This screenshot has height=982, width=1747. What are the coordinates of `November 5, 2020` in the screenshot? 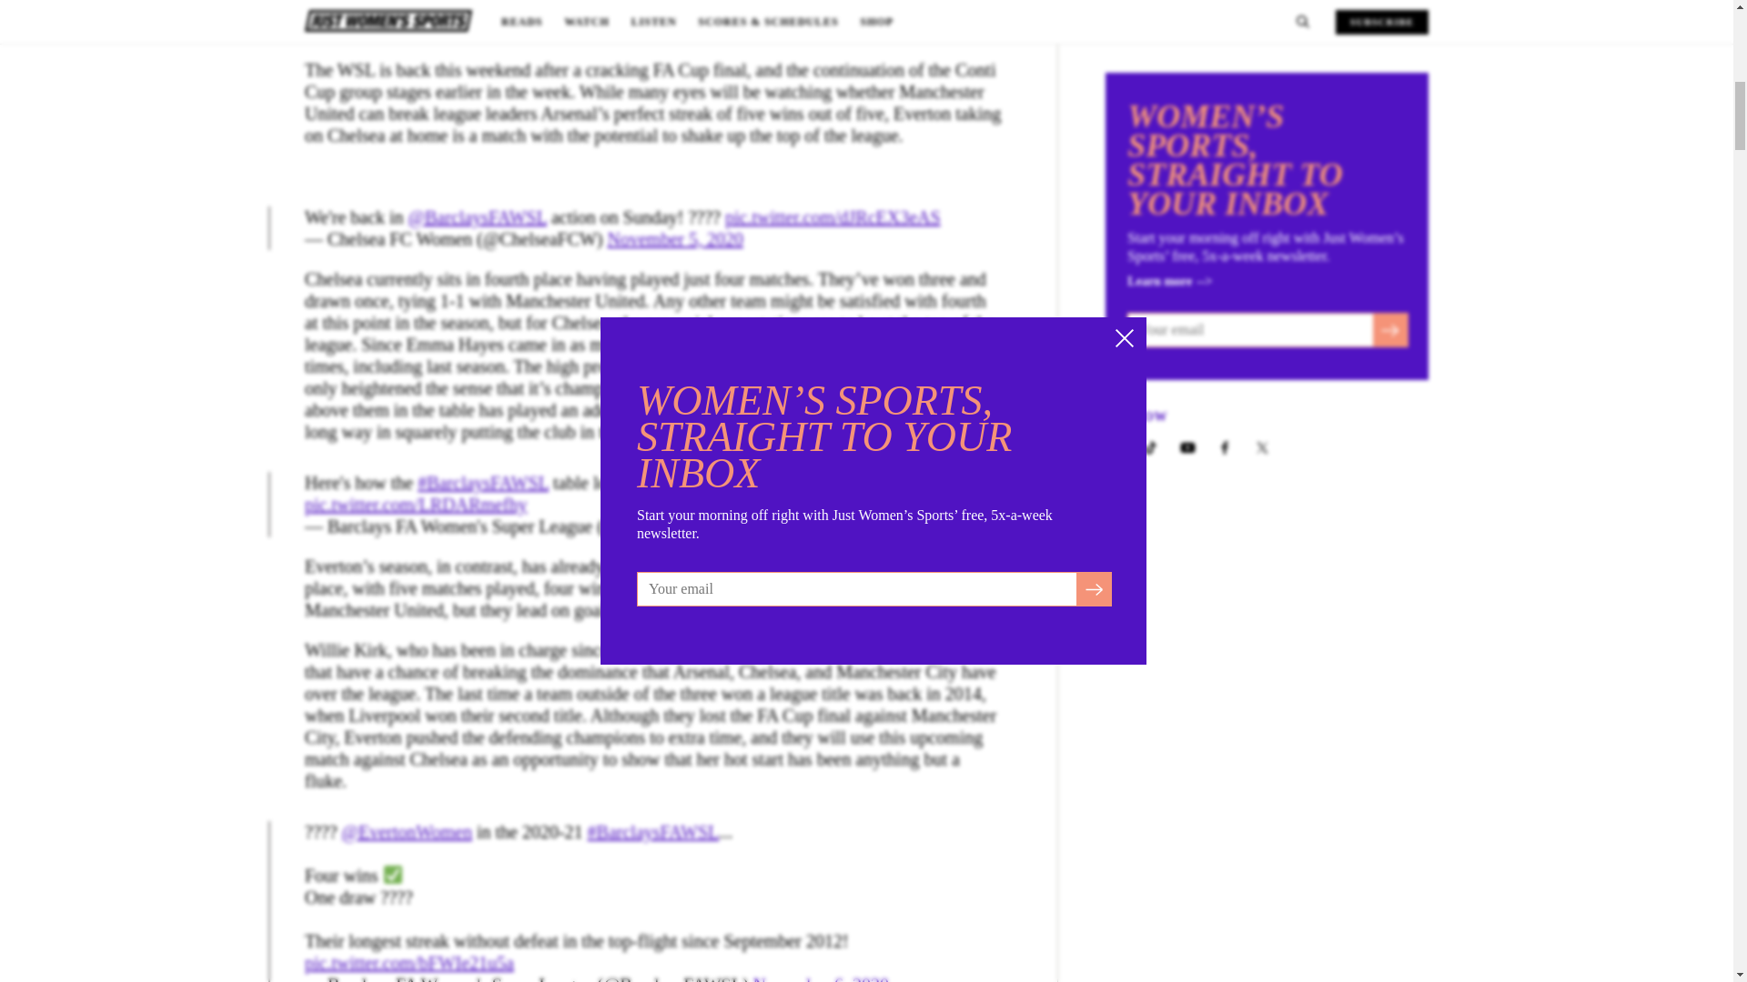 It's located at (675, 238).